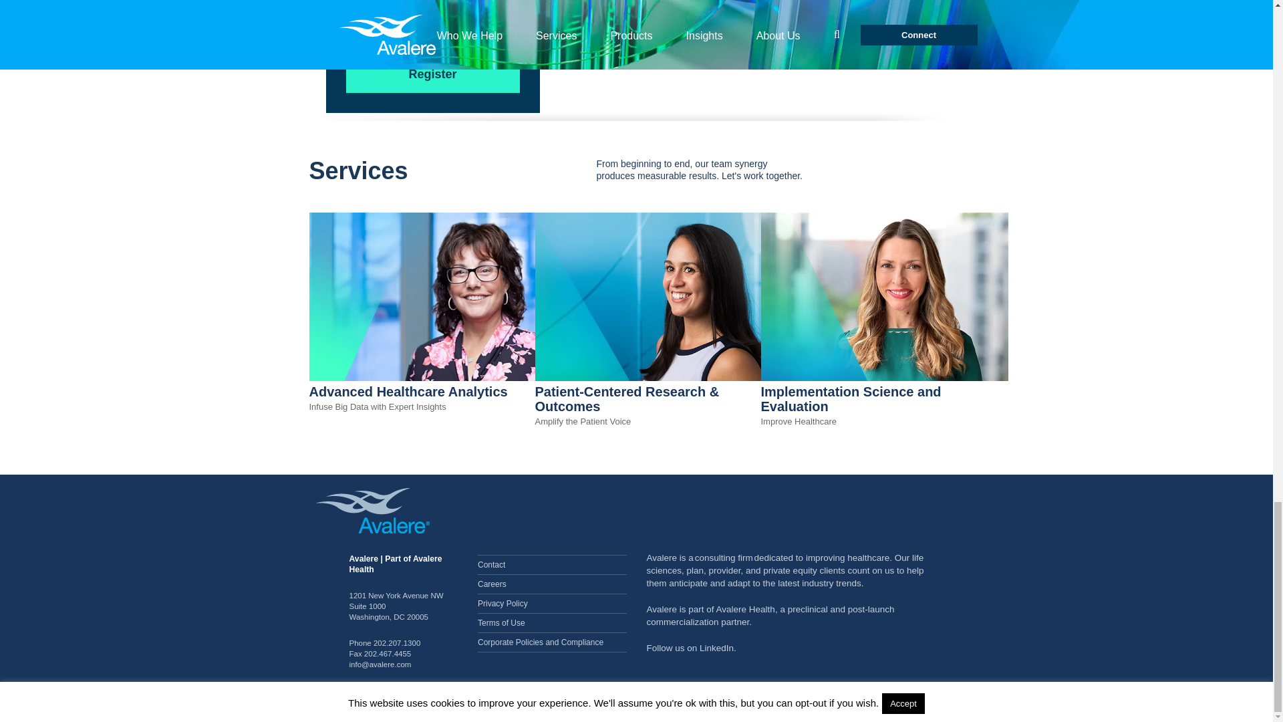 Image resolution: width=1283 pixels, height=722 pixels. I want to click on Implementation Science and Evaluation, so click(883, 378).